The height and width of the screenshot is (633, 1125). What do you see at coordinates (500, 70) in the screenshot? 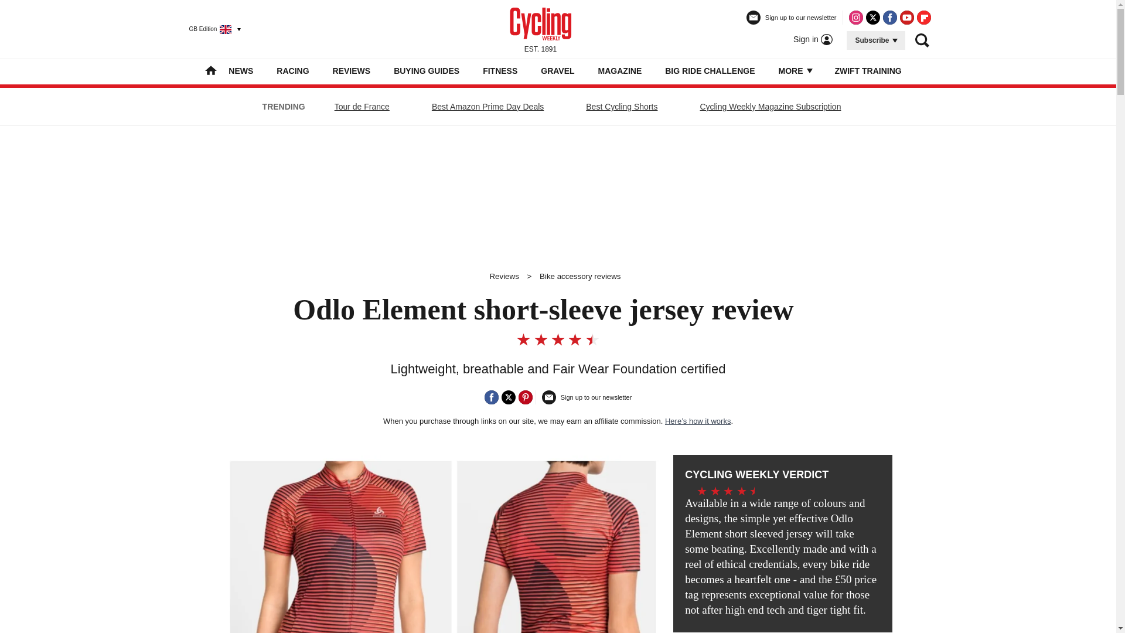
I see `FITNESS` at bounding box center [500, 70].